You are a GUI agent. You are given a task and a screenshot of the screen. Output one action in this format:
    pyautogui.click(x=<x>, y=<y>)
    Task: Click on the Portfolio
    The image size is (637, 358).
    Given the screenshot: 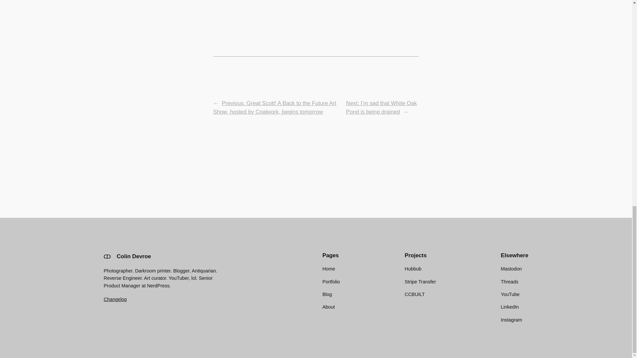 What is the action you would take?
    pyautogui.click(x=331, y=282)
    